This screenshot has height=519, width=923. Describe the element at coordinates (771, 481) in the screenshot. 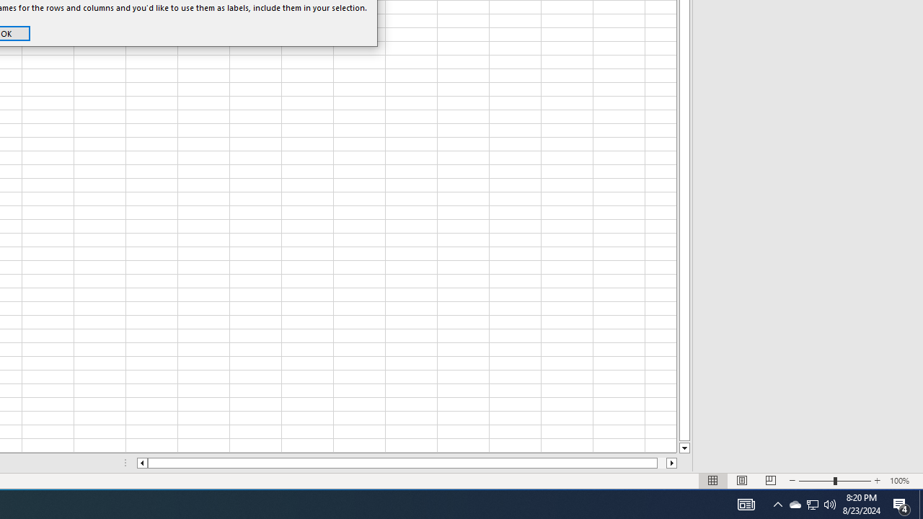

I see `Q2790: 100%` at that location.